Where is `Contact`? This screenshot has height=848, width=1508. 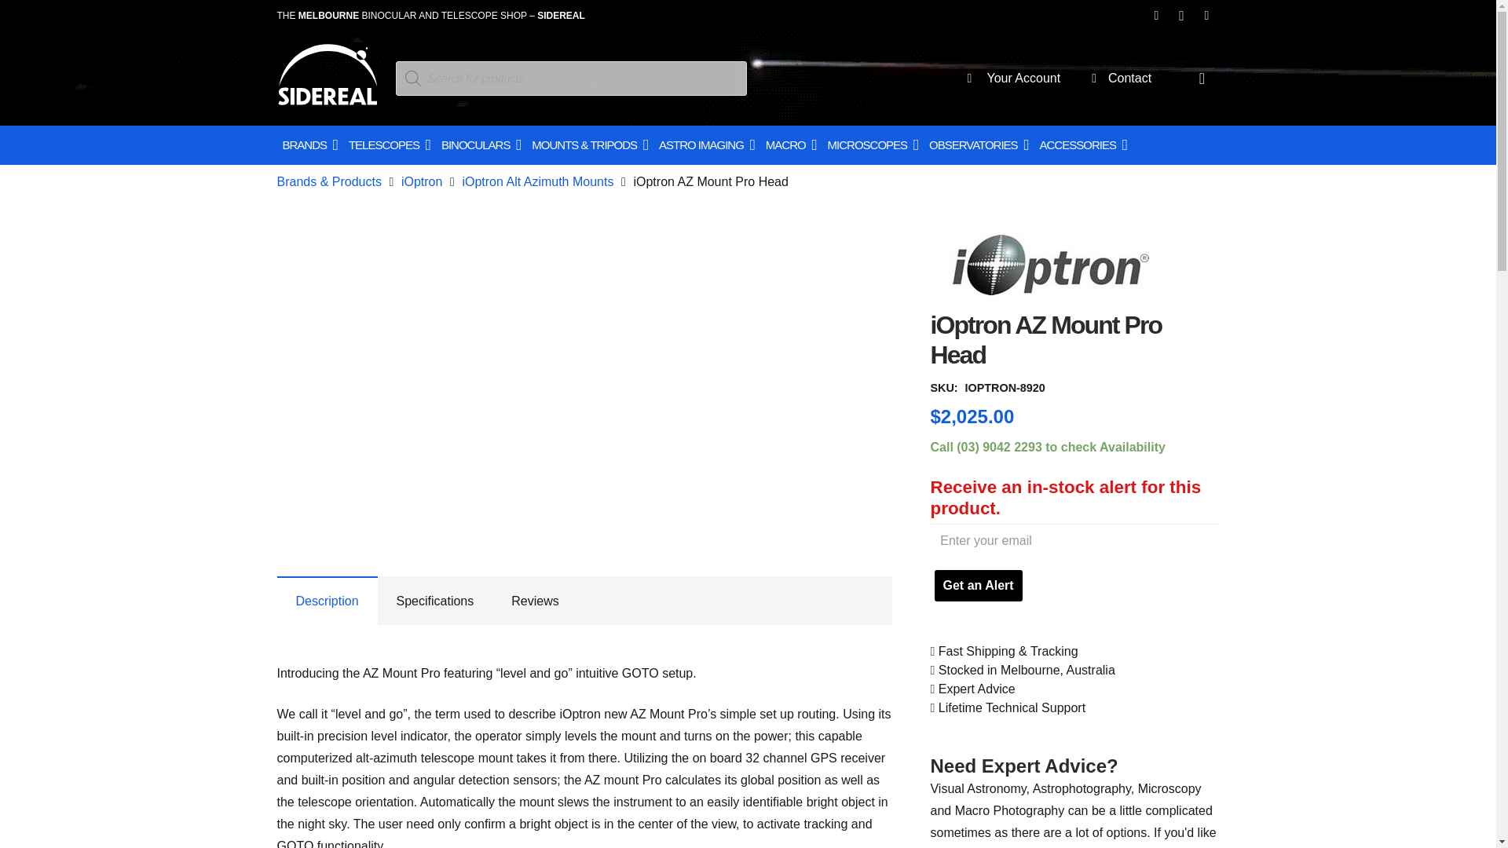 Contact is located at coordinates (1139, 78).